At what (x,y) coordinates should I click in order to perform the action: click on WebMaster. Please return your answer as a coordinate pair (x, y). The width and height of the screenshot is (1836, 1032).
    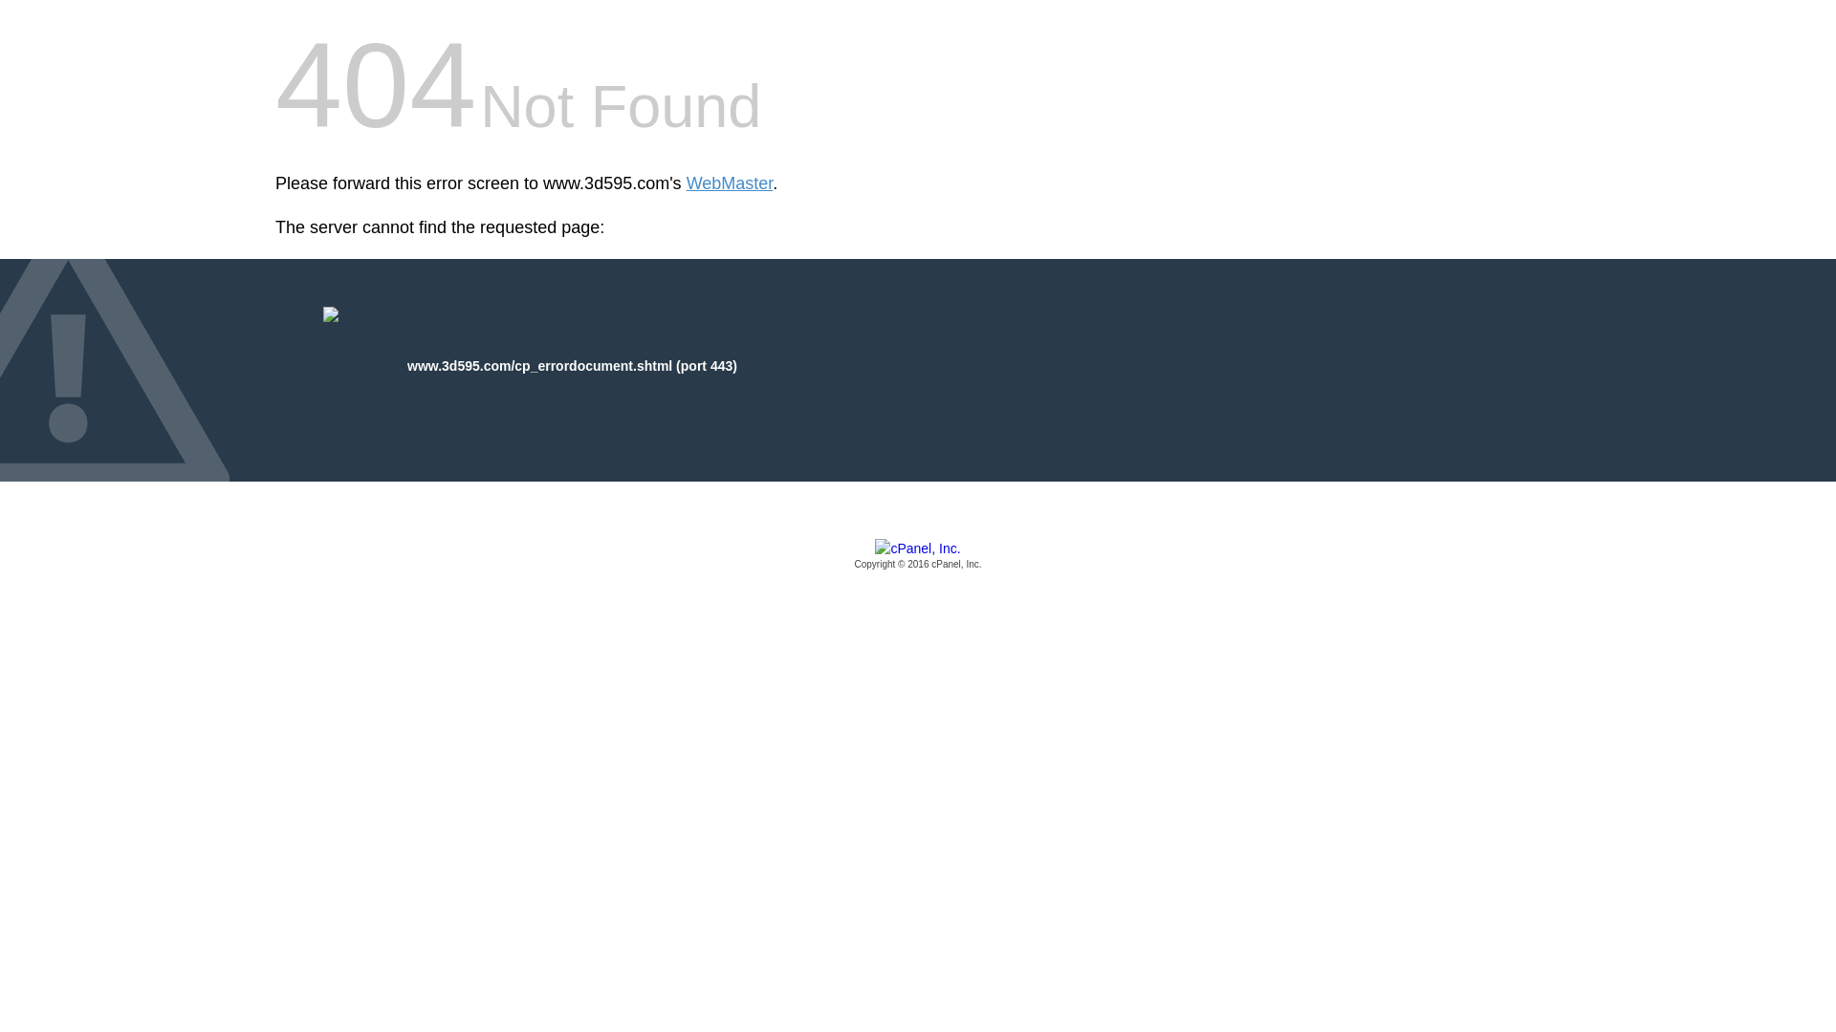
    Looking at the image, I should click on (731, 183).